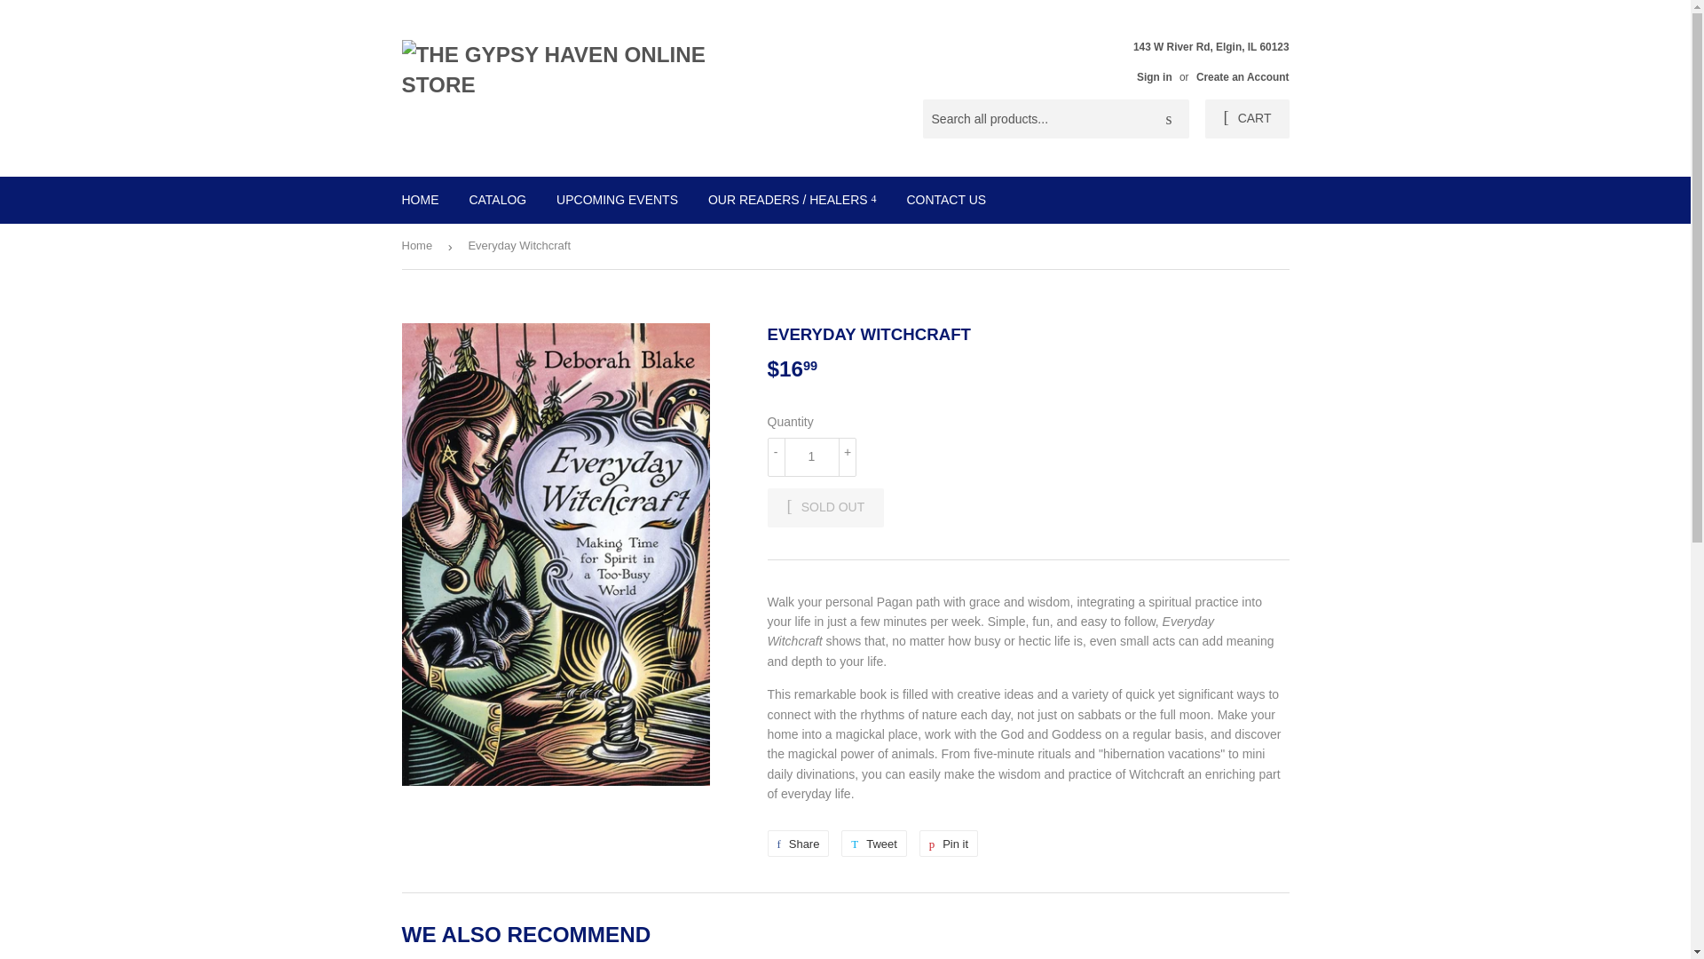 The width and height of the screenshot is (1704, 959). I want to click on UPCOMING EVENTS, so click(618, 199).